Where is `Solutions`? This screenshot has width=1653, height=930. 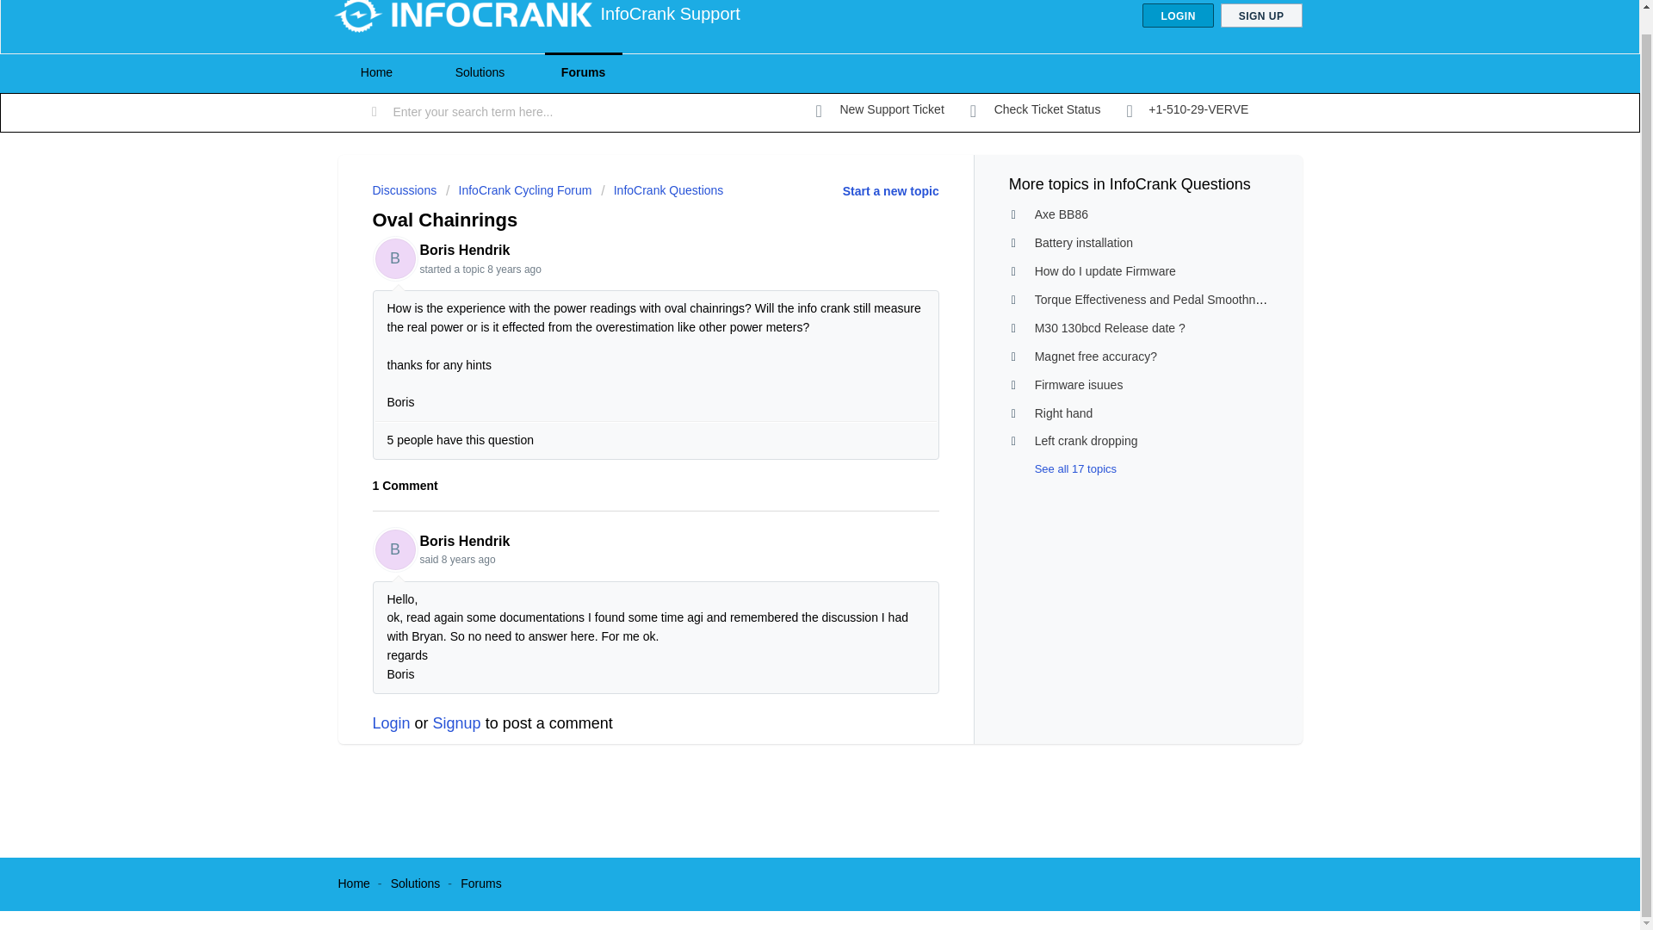 Solutions is located at coordinates (415, 883).